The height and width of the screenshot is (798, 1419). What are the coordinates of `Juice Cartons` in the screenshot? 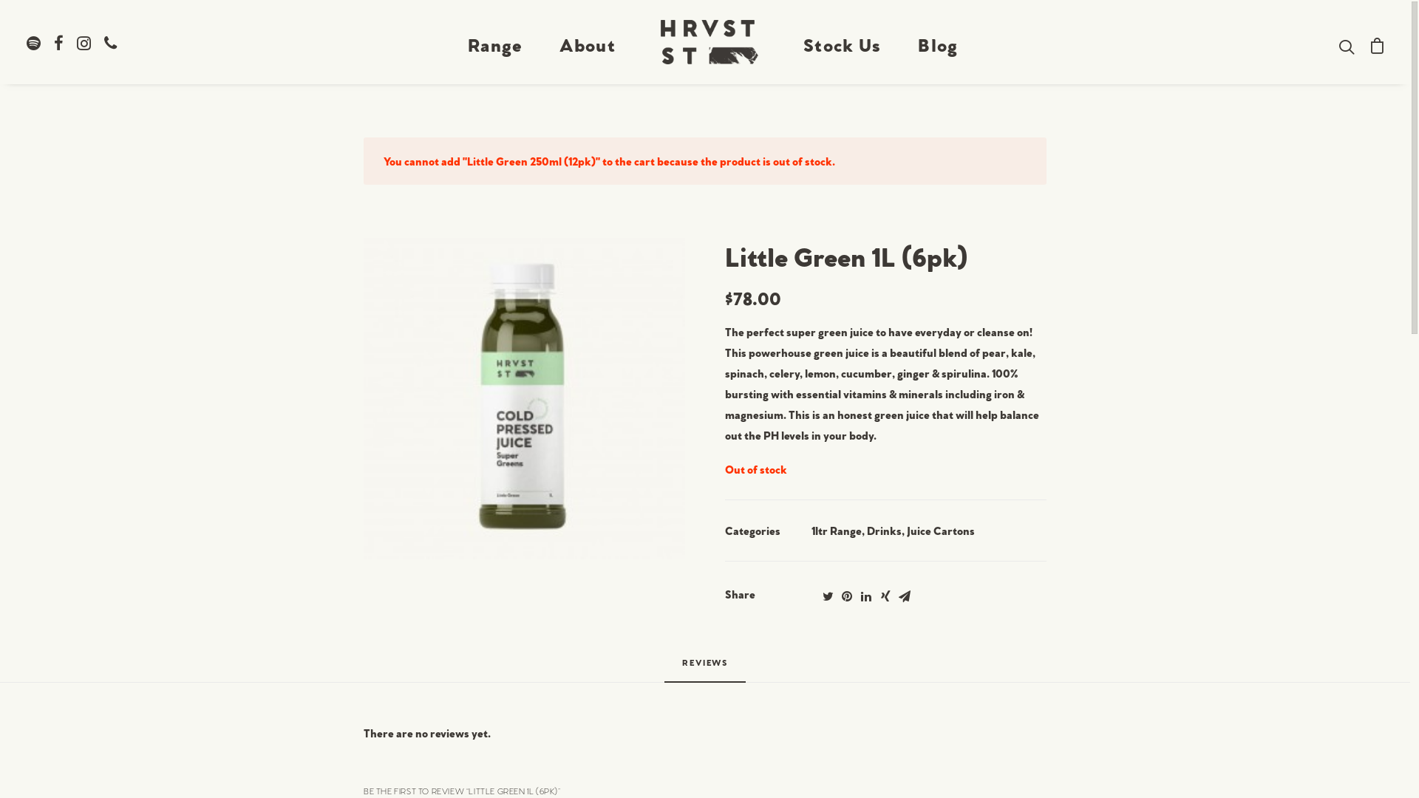 It's located at (941, 531).